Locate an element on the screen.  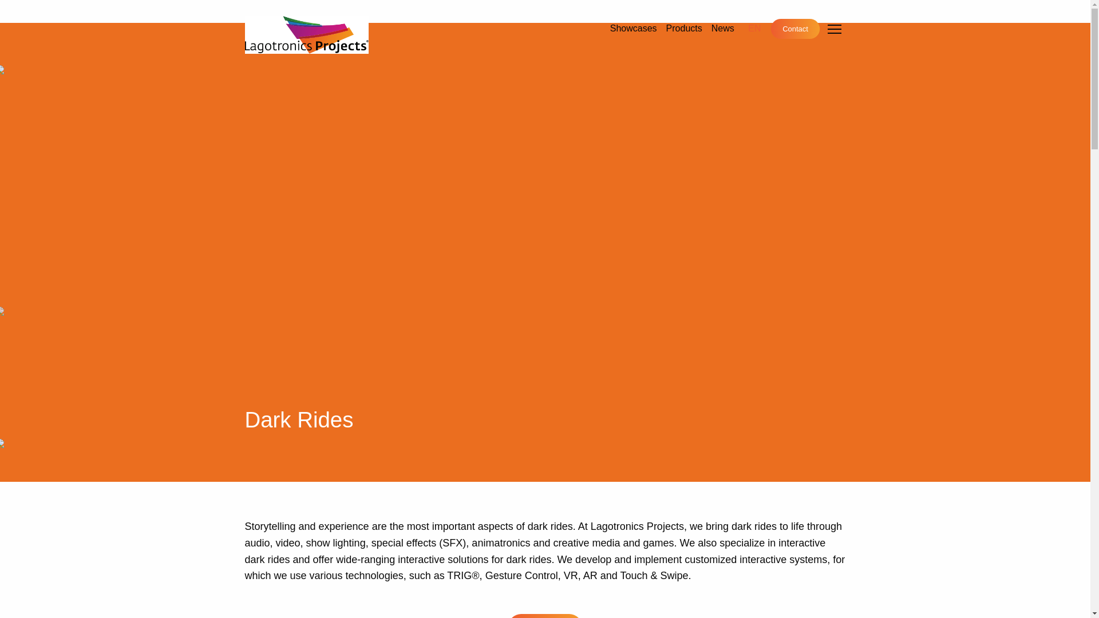
Get in touch is located at coordinates (545, 616).